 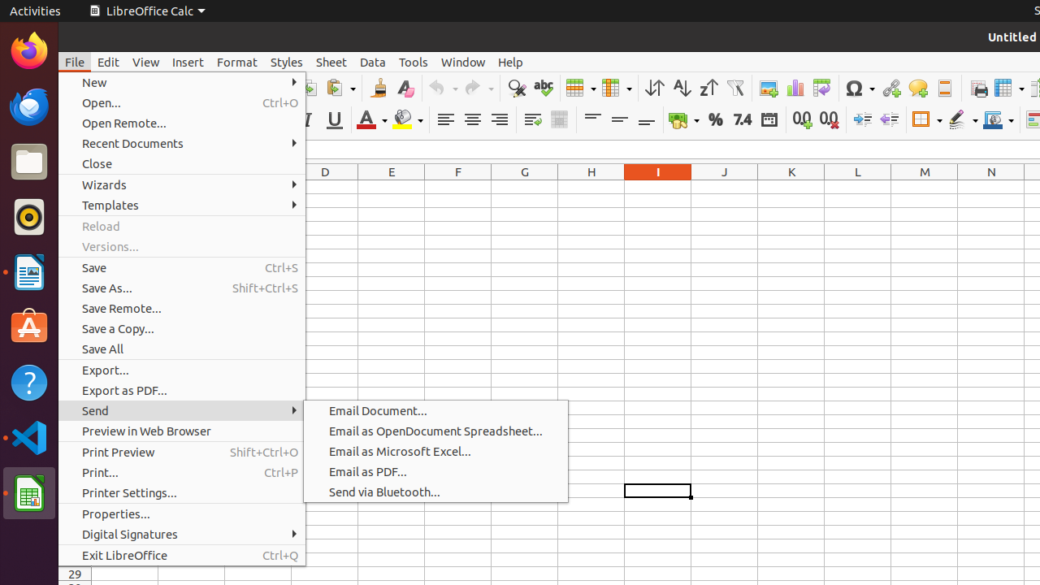 I want to click on Preview in Web Browser, so click(x=182, y=431).